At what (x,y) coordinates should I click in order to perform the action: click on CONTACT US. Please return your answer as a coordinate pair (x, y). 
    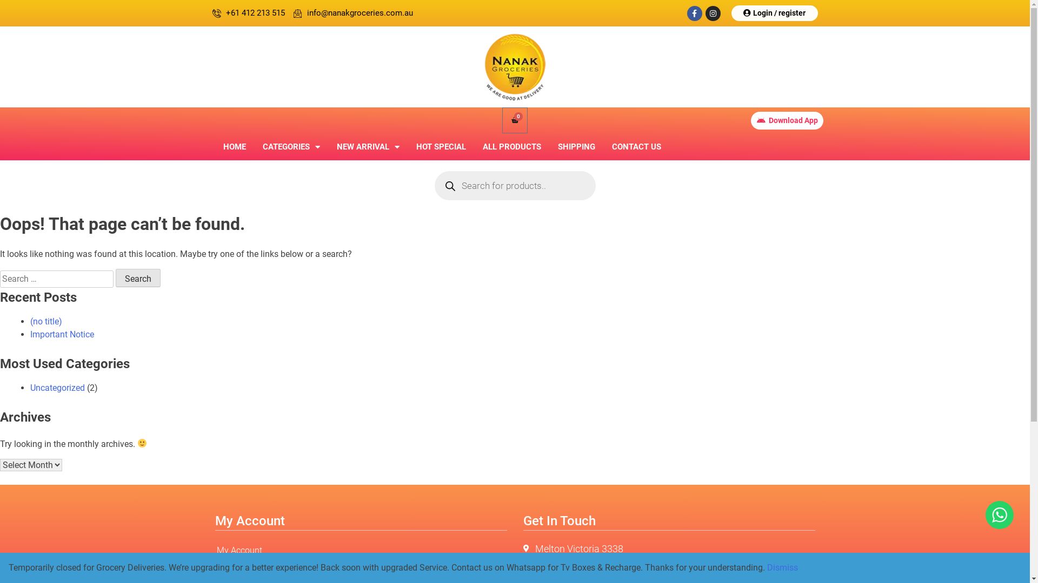
    Looking at the image, I should click on (636, 147).